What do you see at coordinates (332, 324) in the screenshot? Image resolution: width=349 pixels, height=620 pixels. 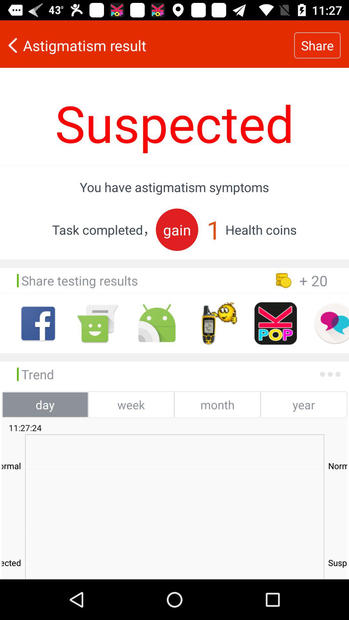 I see `open chat` at bounding box center [332, 324].